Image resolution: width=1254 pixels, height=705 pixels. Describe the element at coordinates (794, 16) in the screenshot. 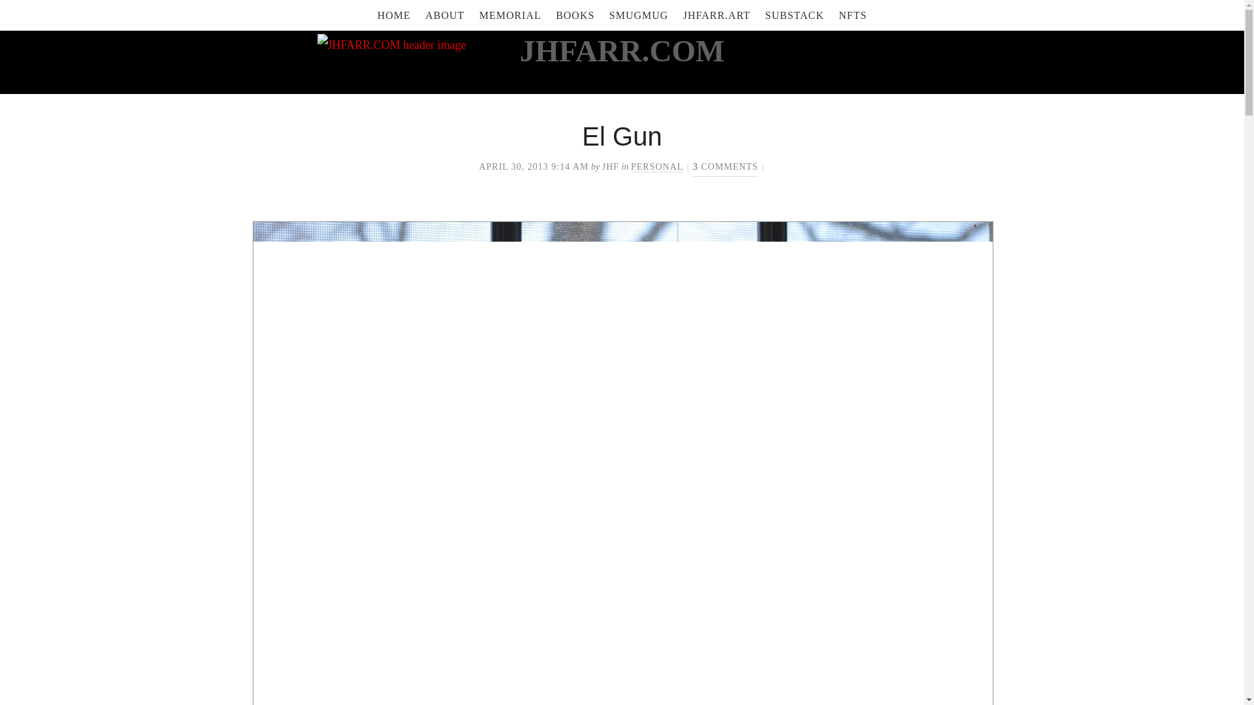

I see `GODDAMN BUFFALO` at that location.